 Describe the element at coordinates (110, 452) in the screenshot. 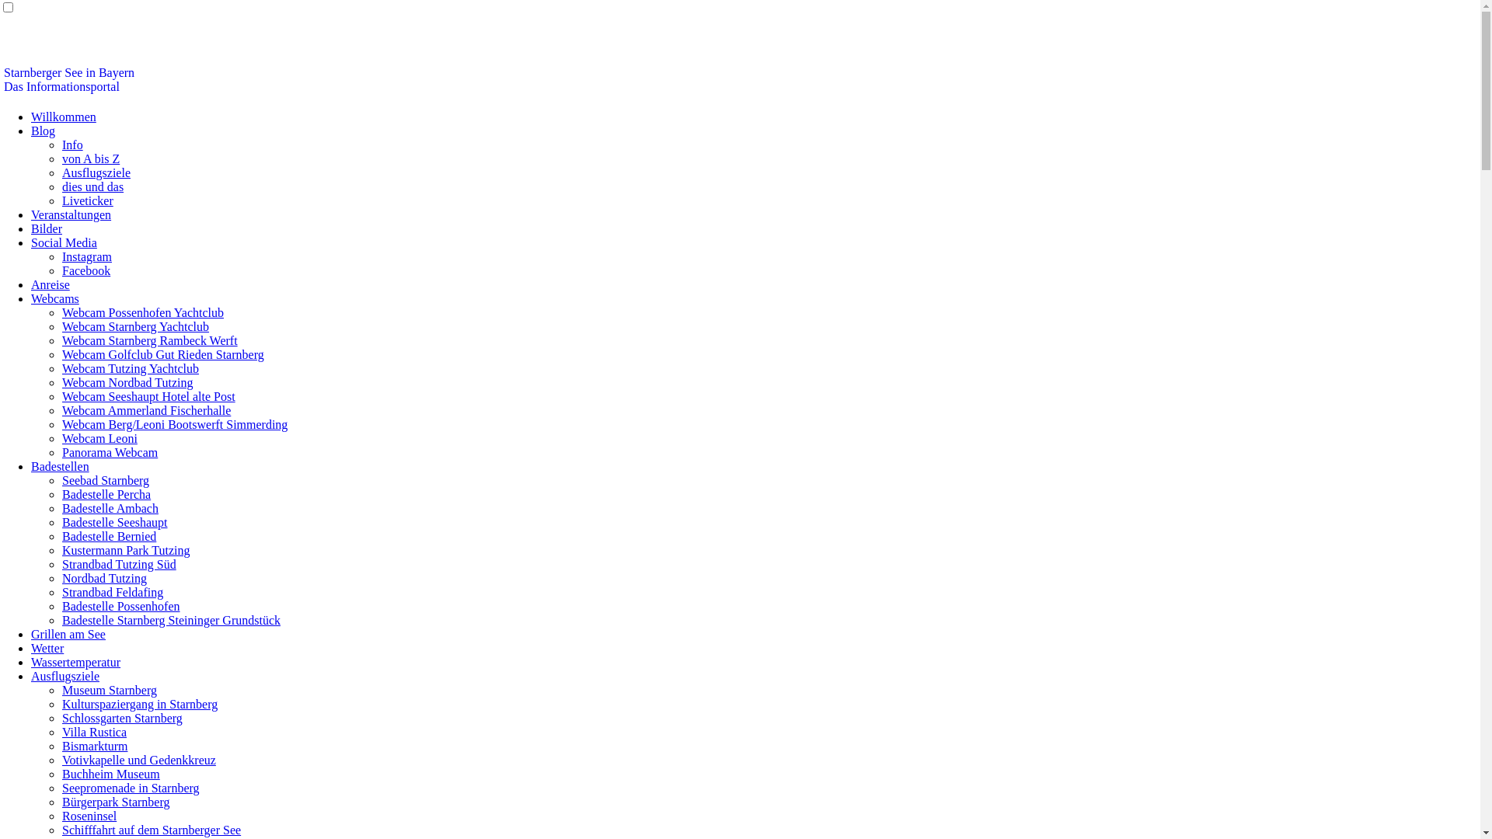

I see `Panorama Webcam` at that location.